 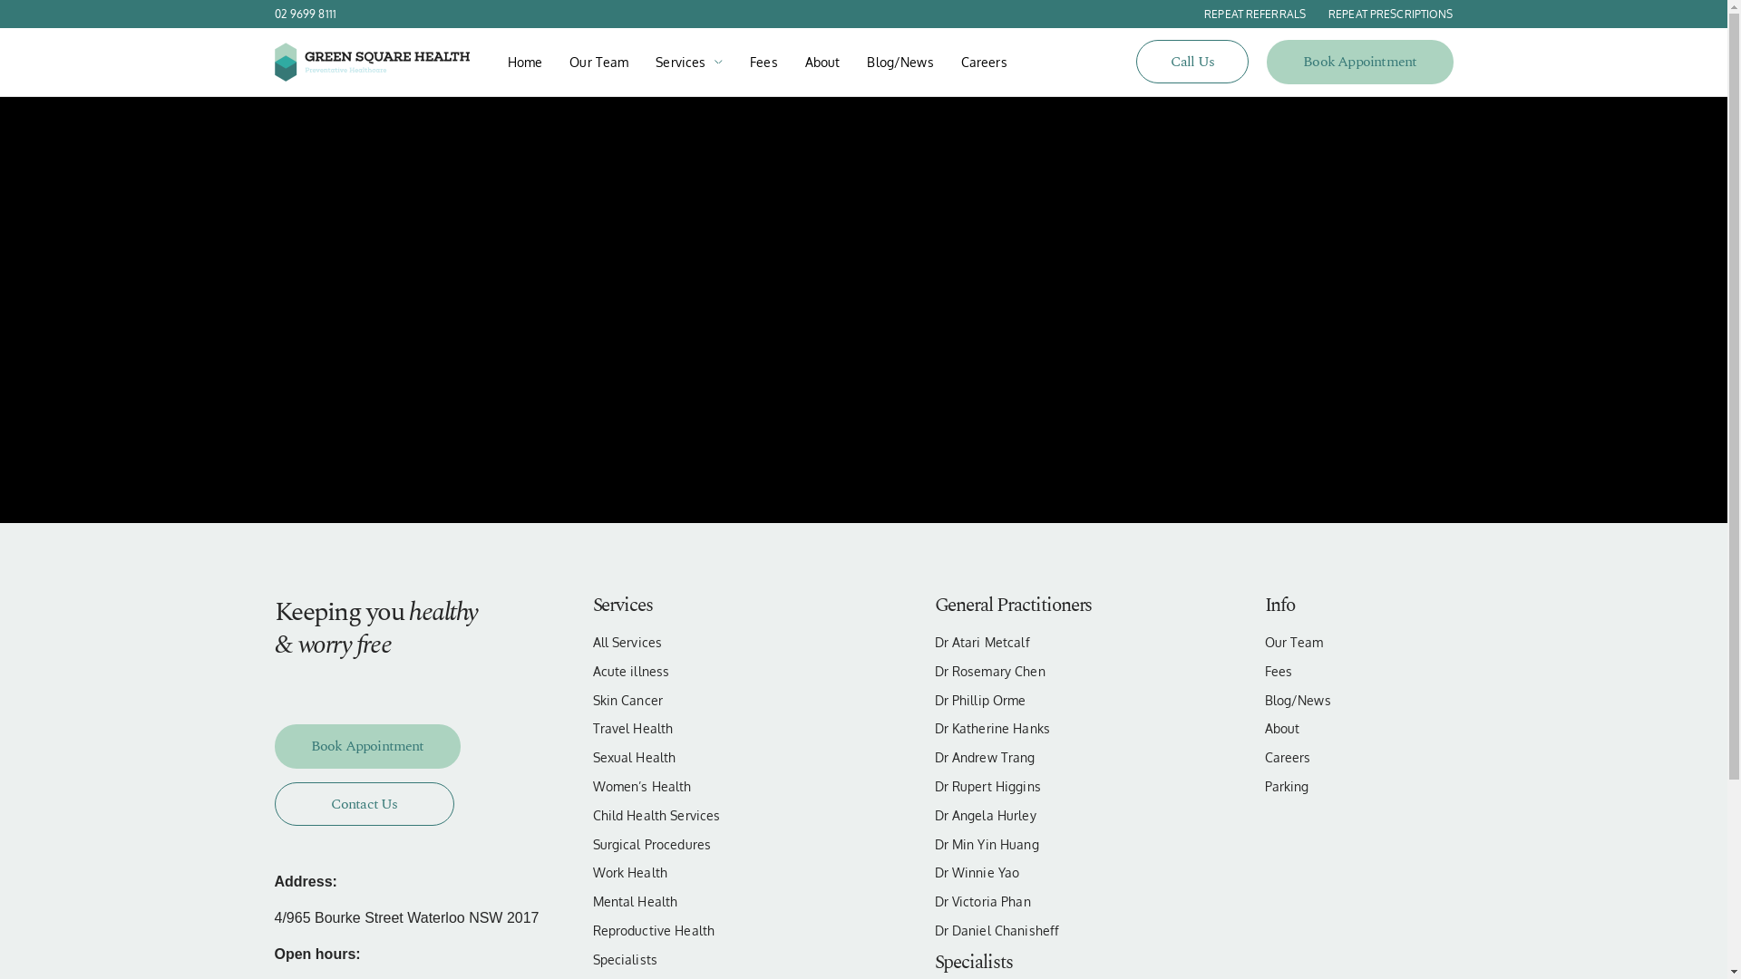 What do you see at coordinates (684, 758) in the screenshot?
I see `Sexual Health` at bounding box center [684, 758].